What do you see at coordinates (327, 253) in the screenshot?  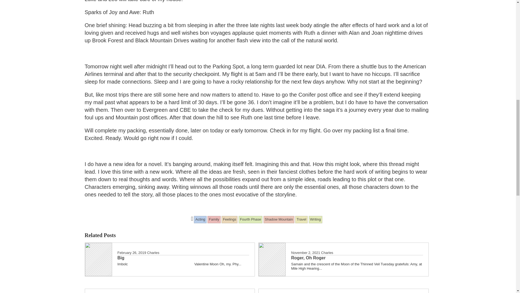 I see `View all posts by Charles` at bounding box center [327, 253].